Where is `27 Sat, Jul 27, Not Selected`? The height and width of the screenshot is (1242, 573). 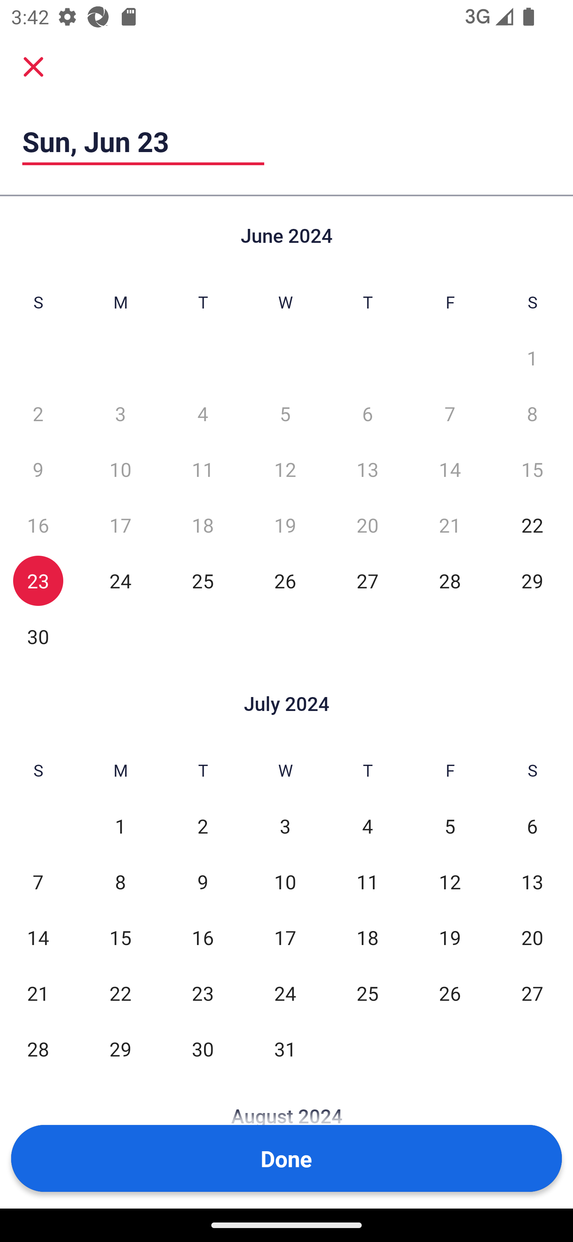
27 Sat, Jul 27, Not Selected is located at coordinates (532, 993).